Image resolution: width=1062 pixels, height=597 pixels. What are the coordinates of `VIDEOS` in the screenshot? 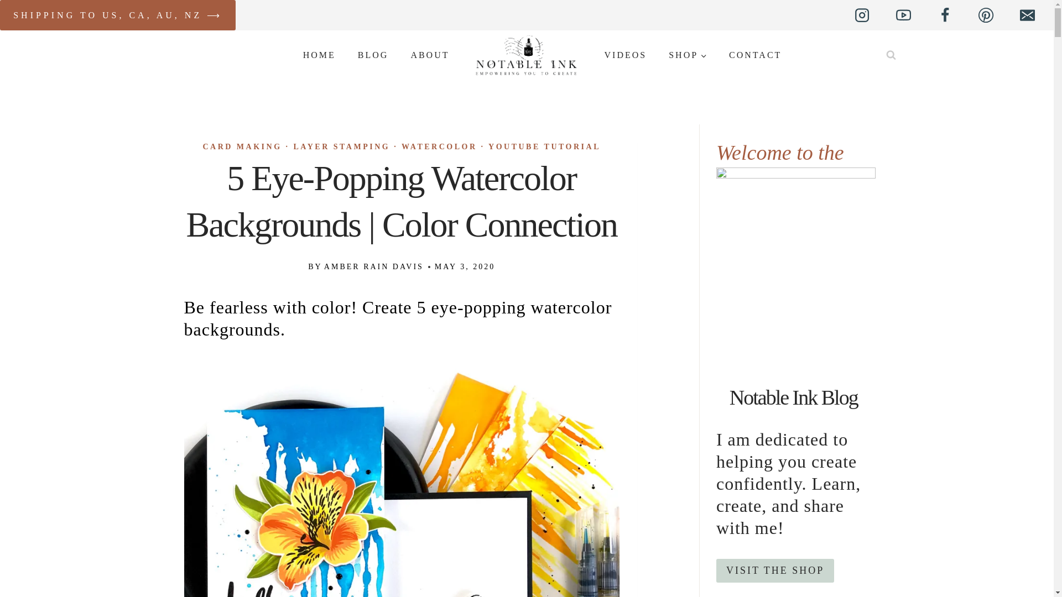 It's located at (625, 55).